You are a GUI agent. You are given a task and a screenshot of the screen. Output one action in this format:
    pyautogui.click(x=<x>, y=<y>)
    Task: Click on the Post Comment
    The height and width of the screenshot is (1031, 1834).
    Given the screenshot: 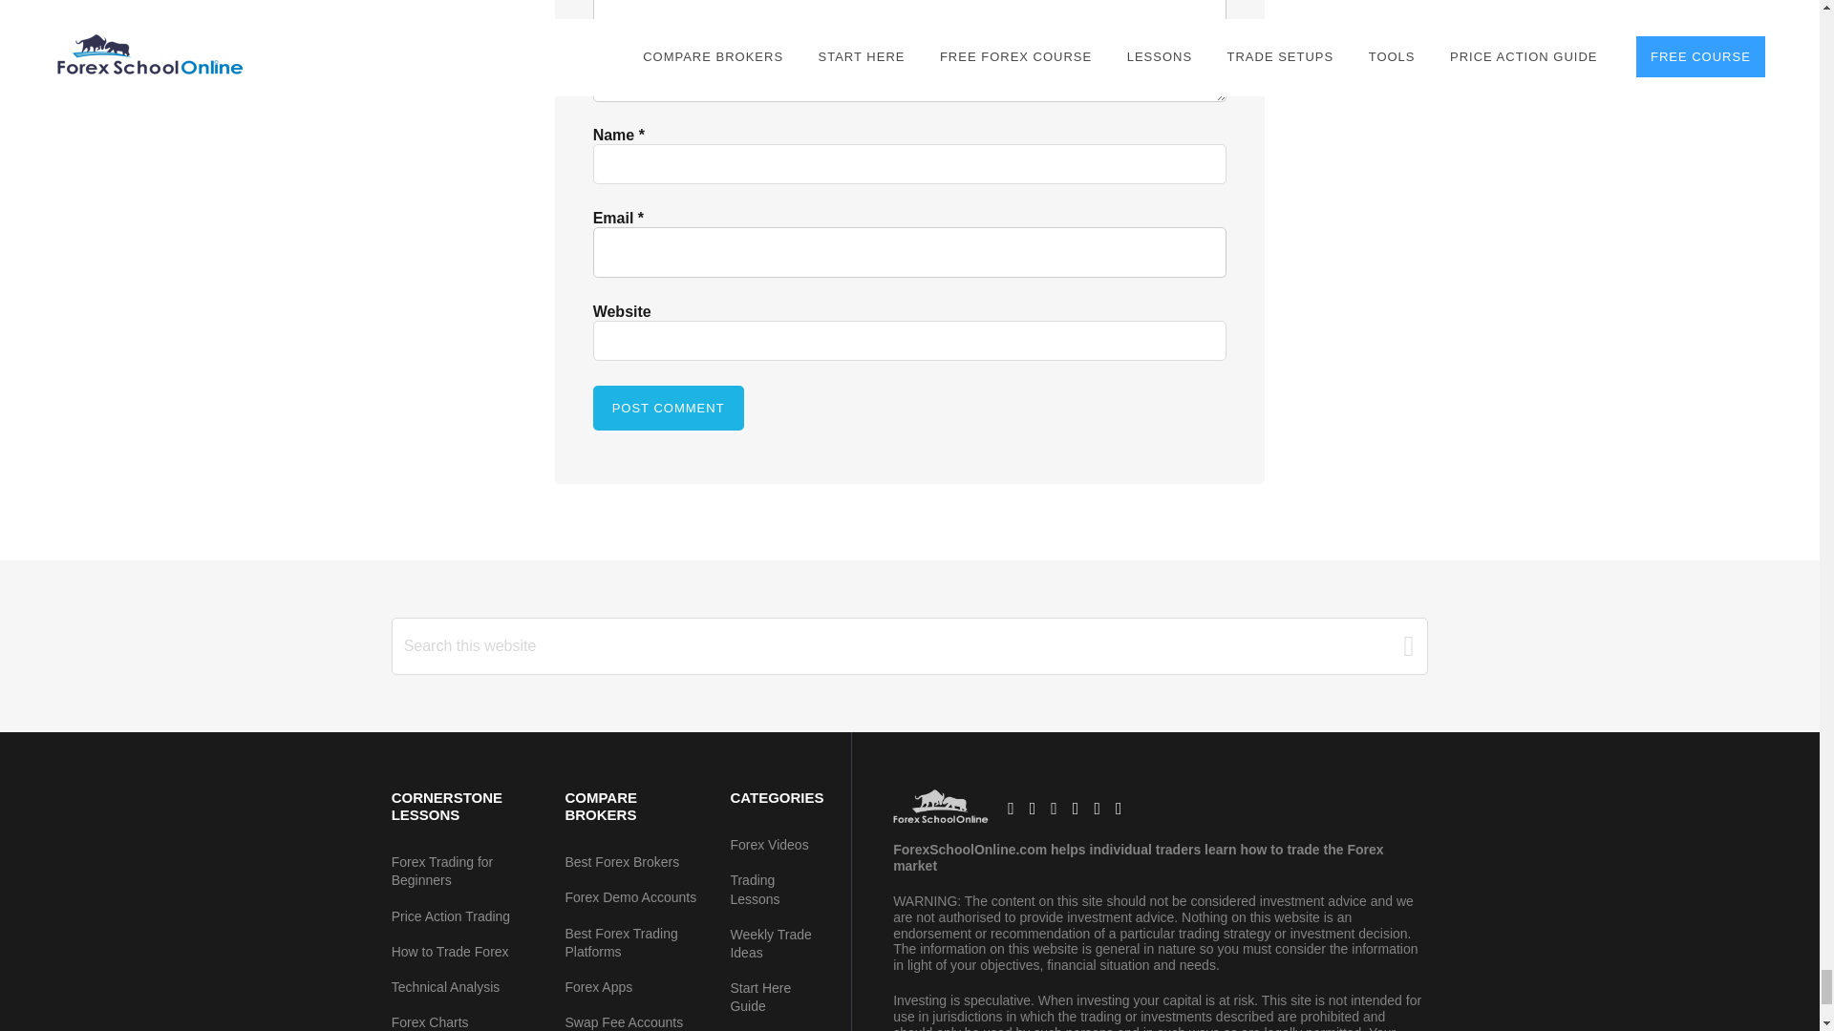 What is the action you would take?
    pyautogui.click(x=669, y=408)
    